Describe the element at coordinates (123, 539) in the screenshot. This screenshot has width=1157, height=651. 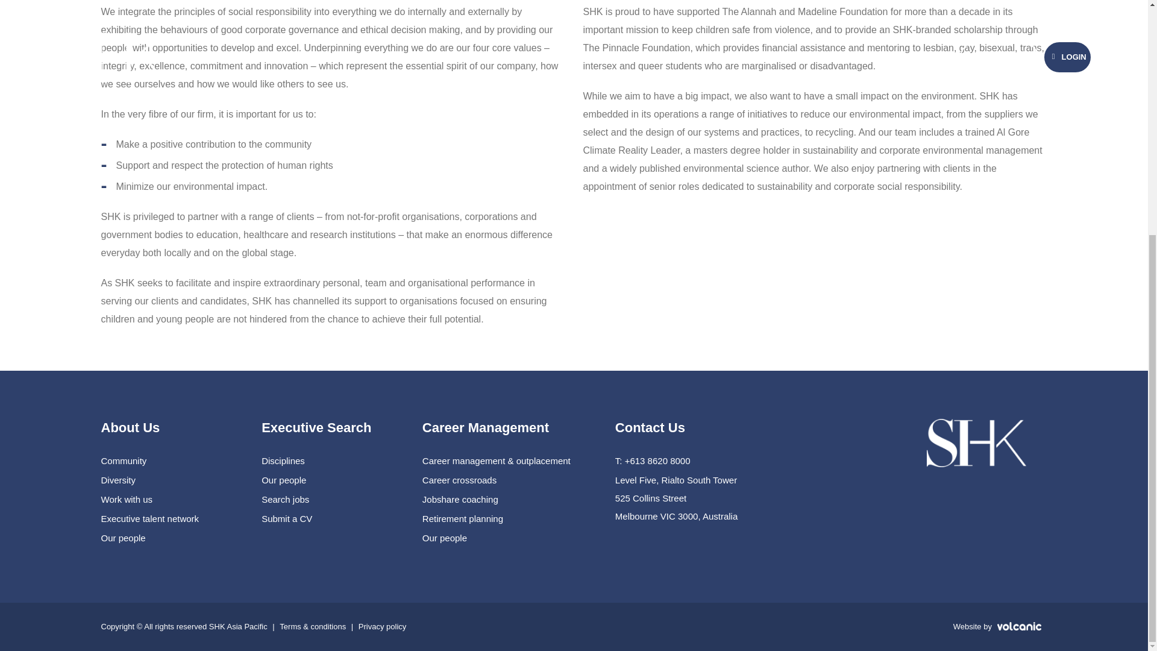
I see `Our people` at that location.